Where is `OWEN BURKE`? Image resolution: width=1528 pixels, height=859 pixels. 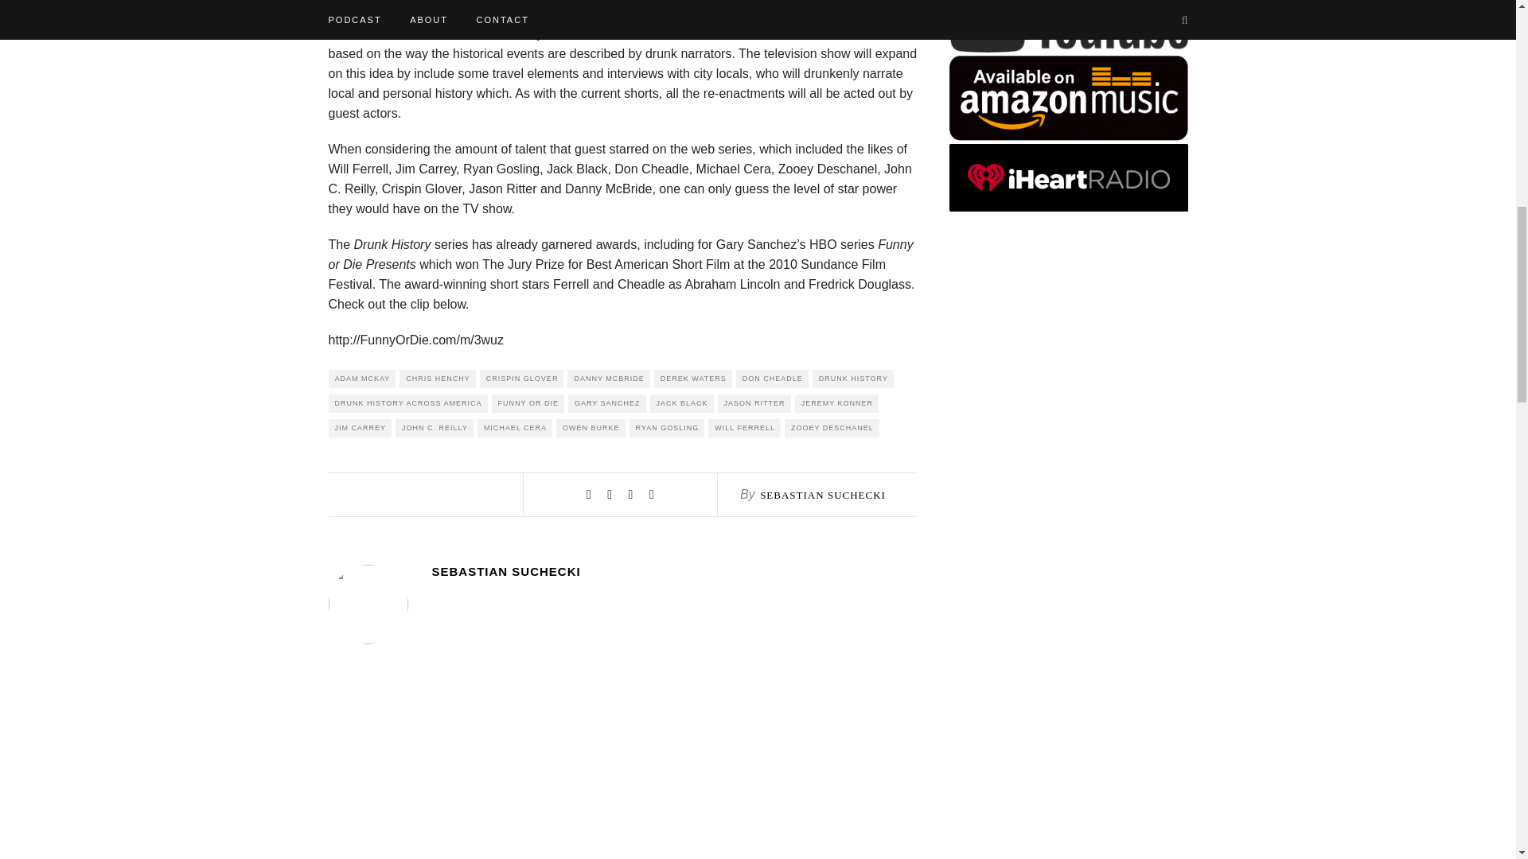
OWEN BURKE is located at coordinates (591, 428).